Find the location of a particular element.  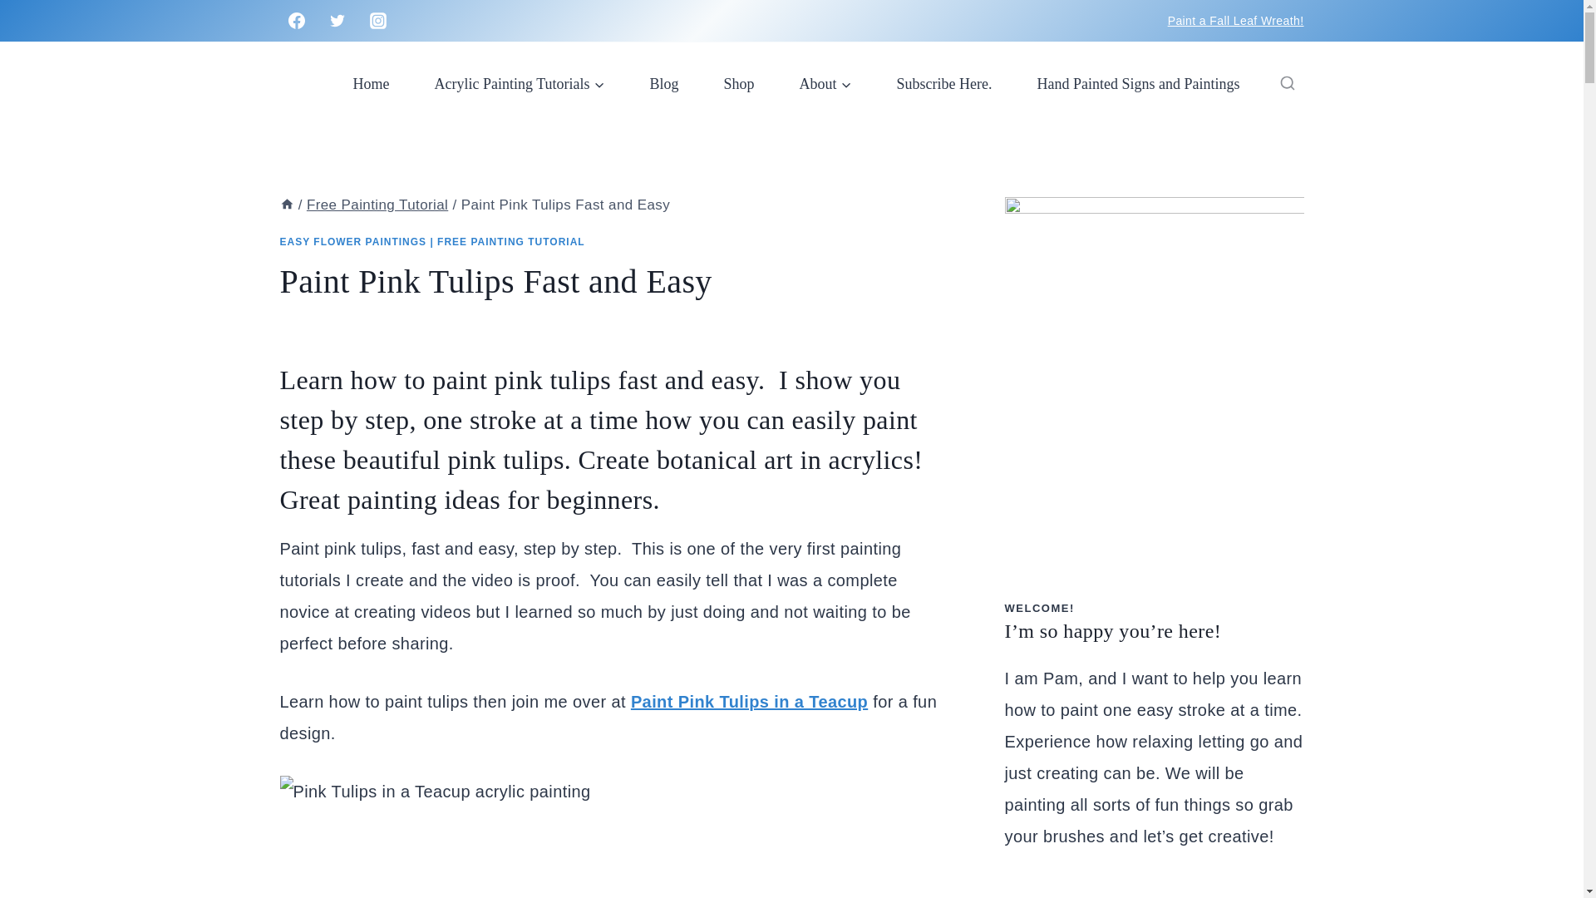

Shop is located at coordinates (740, 83).